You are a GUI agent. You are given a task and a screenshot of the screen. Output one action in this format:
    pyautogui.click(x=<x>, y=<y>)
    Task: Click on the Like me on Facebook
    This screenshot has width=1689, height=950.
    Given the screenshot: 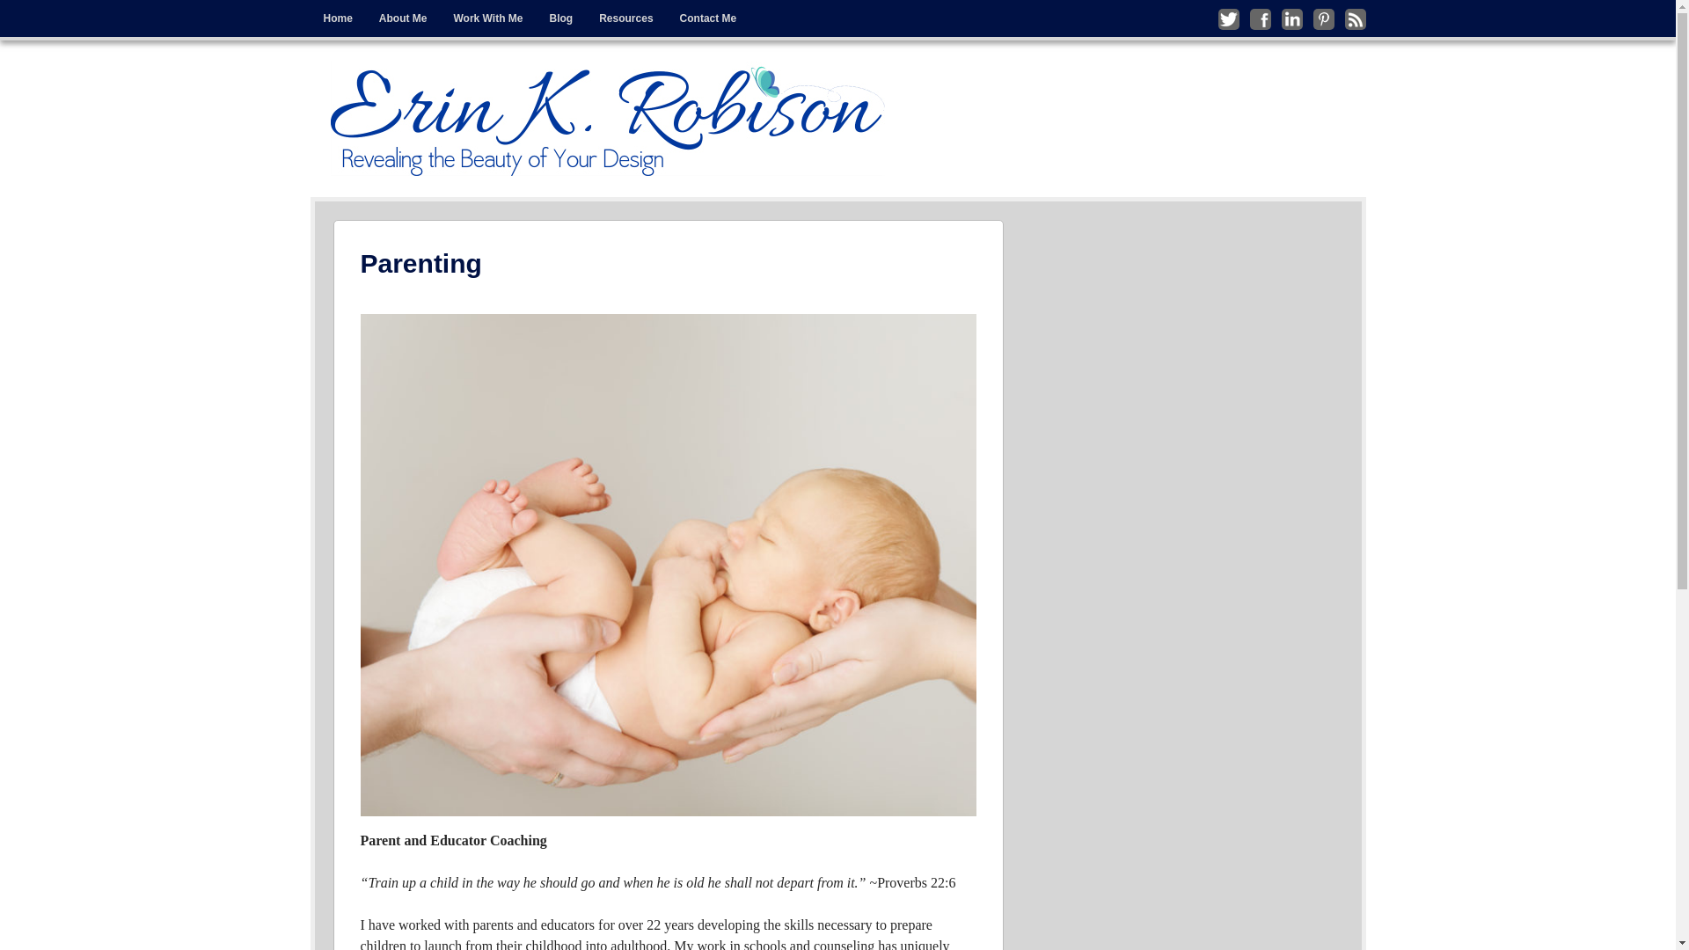 What is the action you would take?
    pyautogui.click(x=1260, y=18)
    